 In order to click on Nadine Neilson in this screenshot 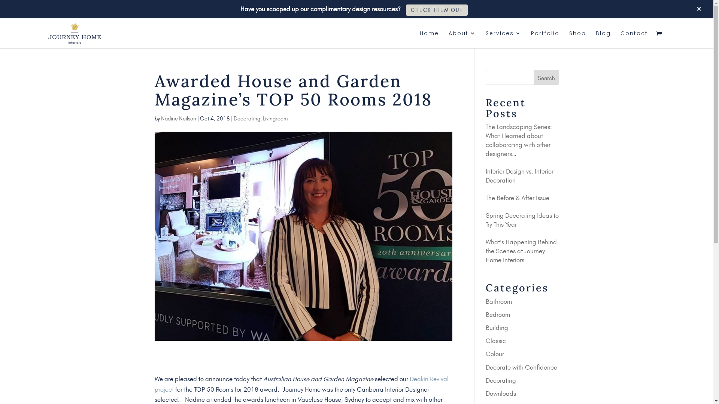, I will do `click(179, 119)`.